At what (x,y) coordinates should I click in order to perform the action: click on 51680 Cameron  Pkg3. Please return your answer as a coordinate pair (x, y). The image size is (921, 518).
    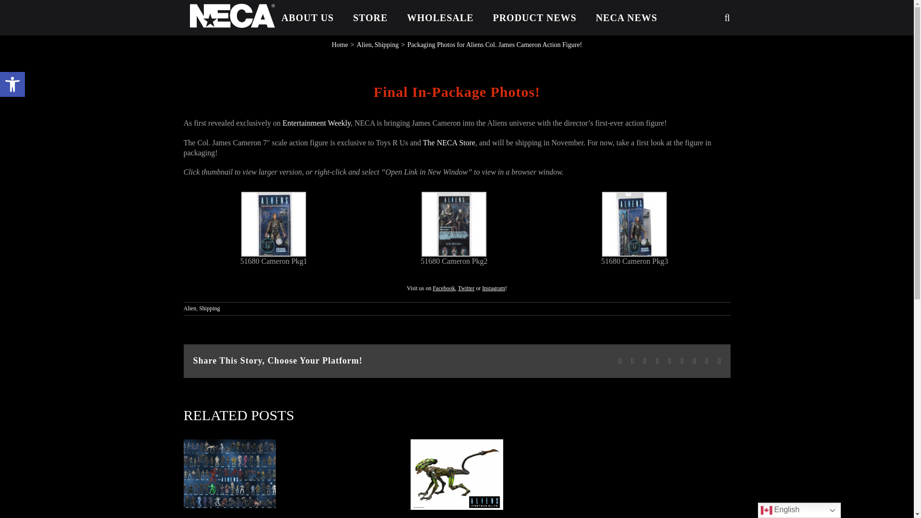
    Looking at the image, I should click on (634, 196).